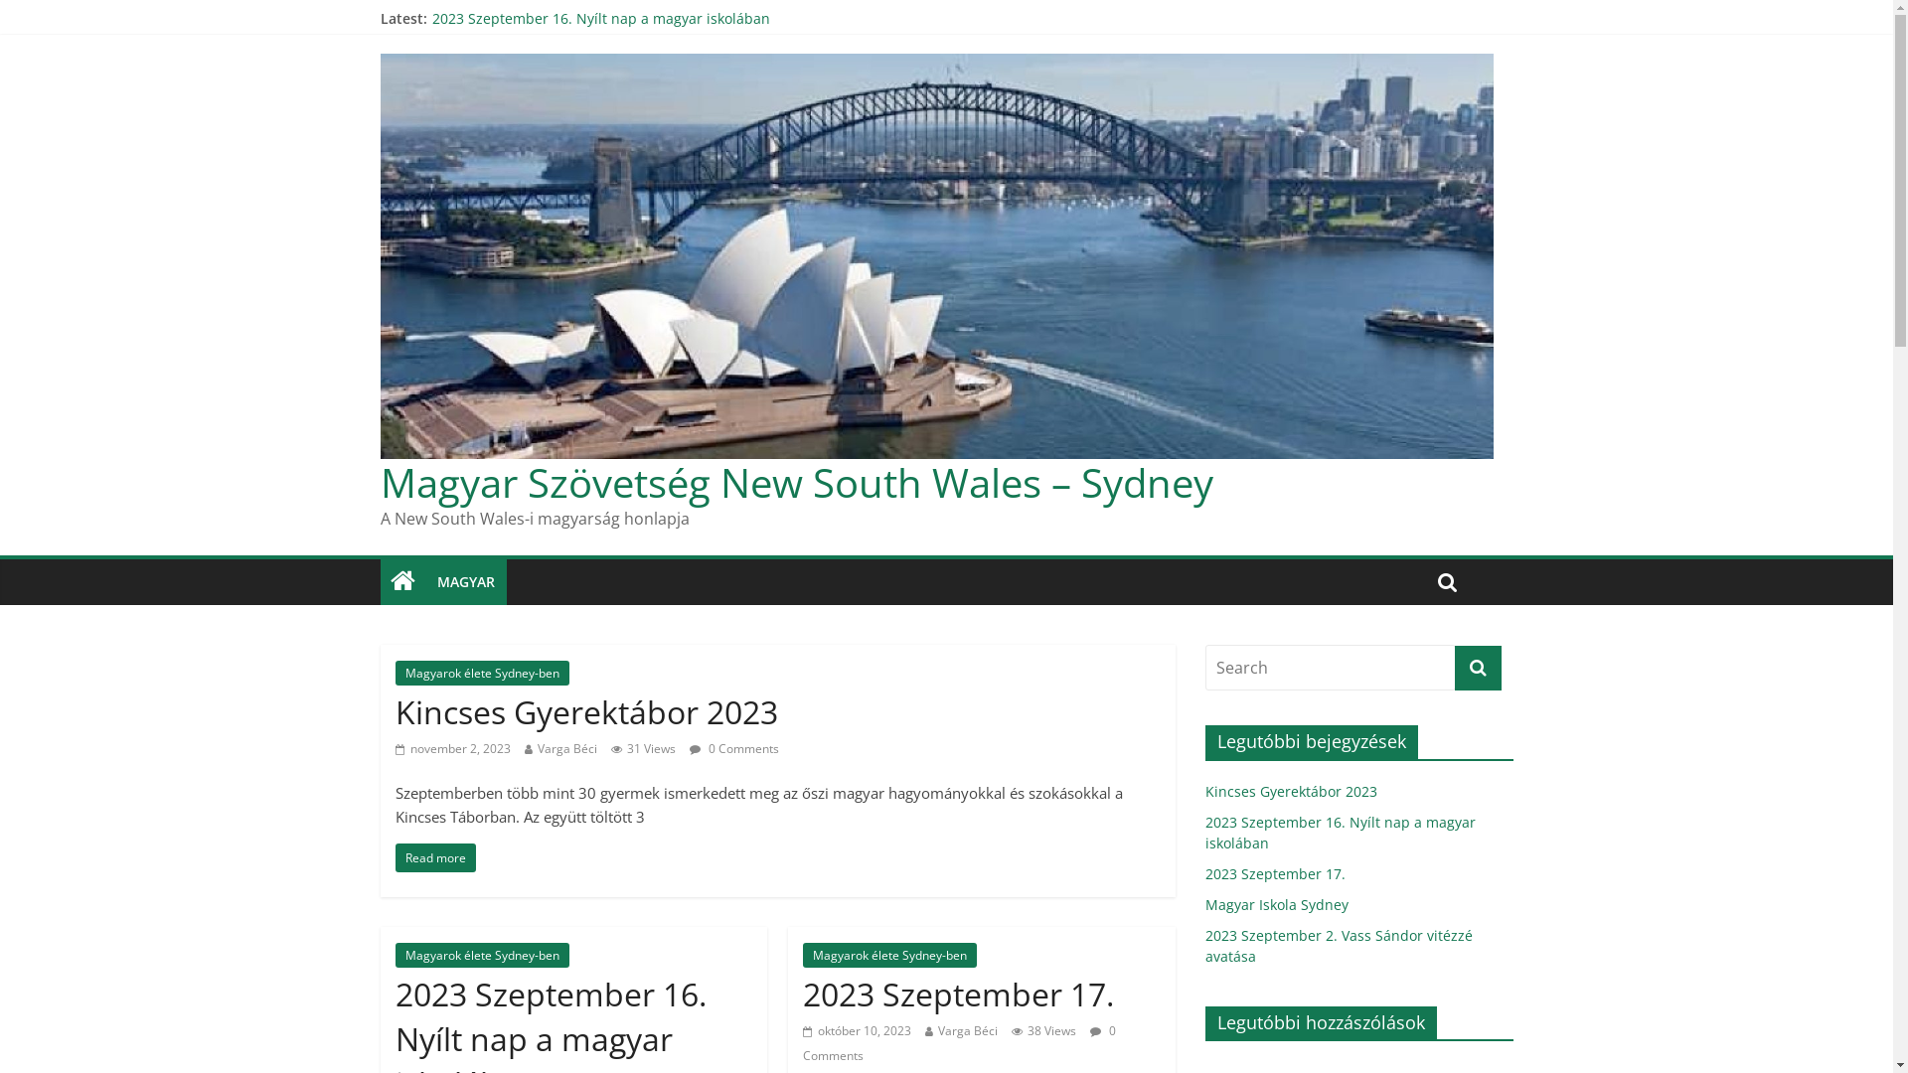 The image size is (1908, 1073). I want to click on Magyar Iskola Sydney, so click(503, 40).